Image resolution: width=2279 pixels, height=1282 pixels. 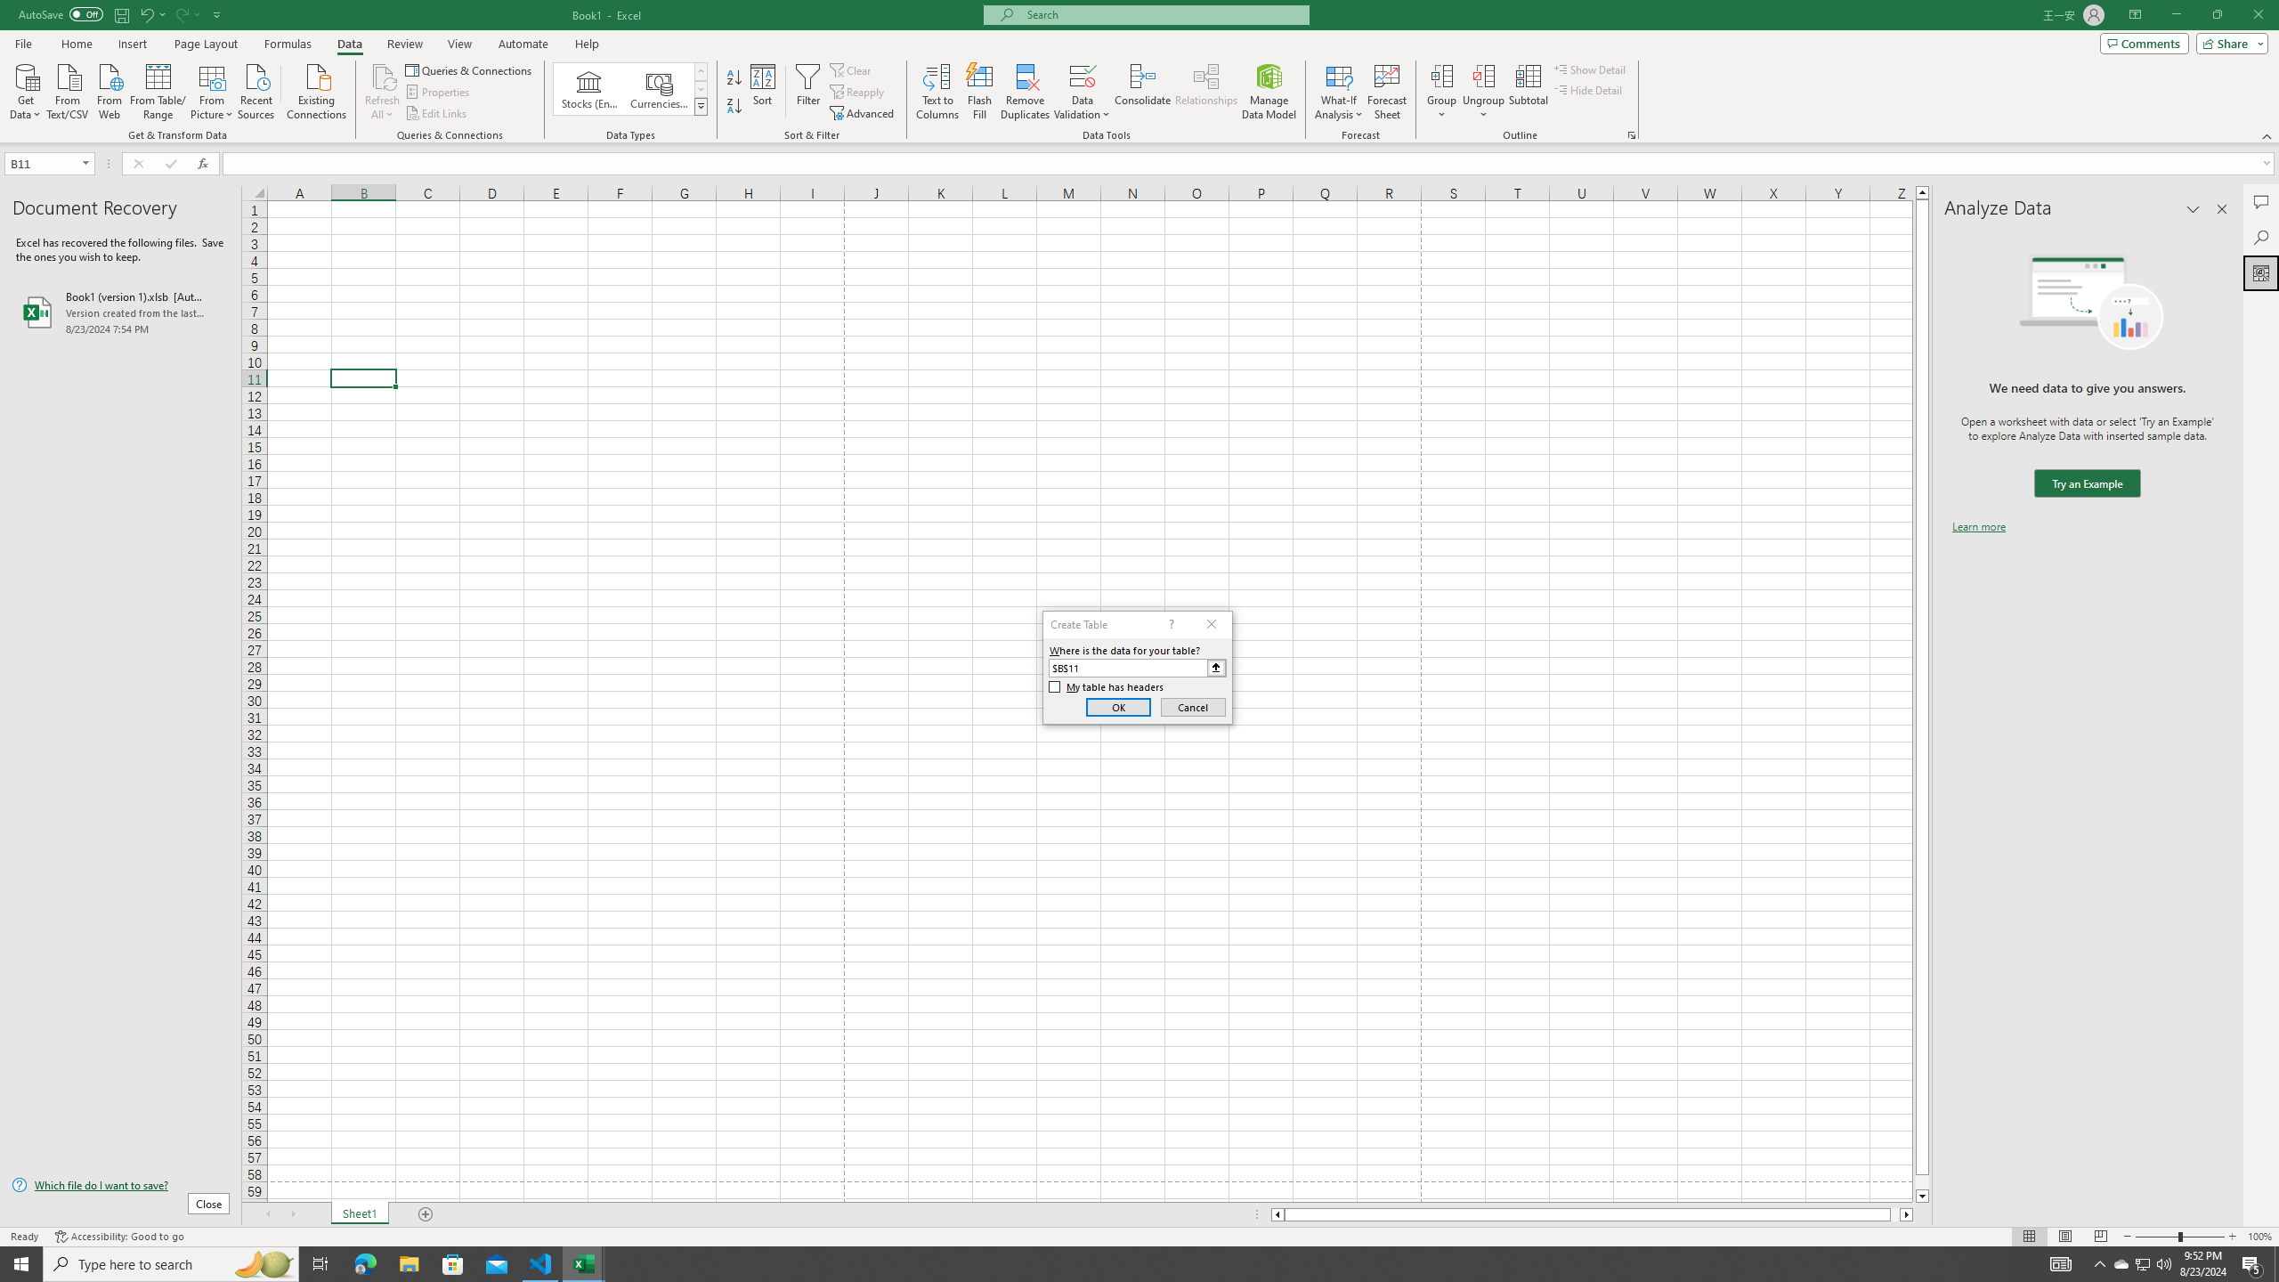 What do you see at coordinates (132, 44) in the screenshot?
I see `Insert` at bounding box center [132, 44].